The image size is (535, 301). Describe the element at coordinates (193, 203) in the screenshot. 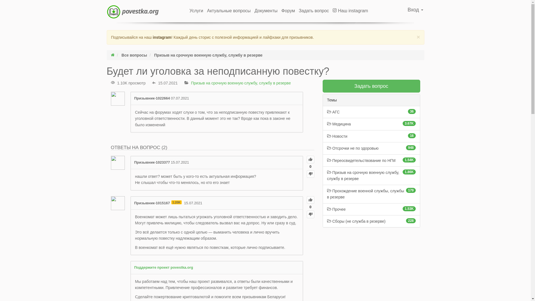

I see `15.07.2021` at that location.